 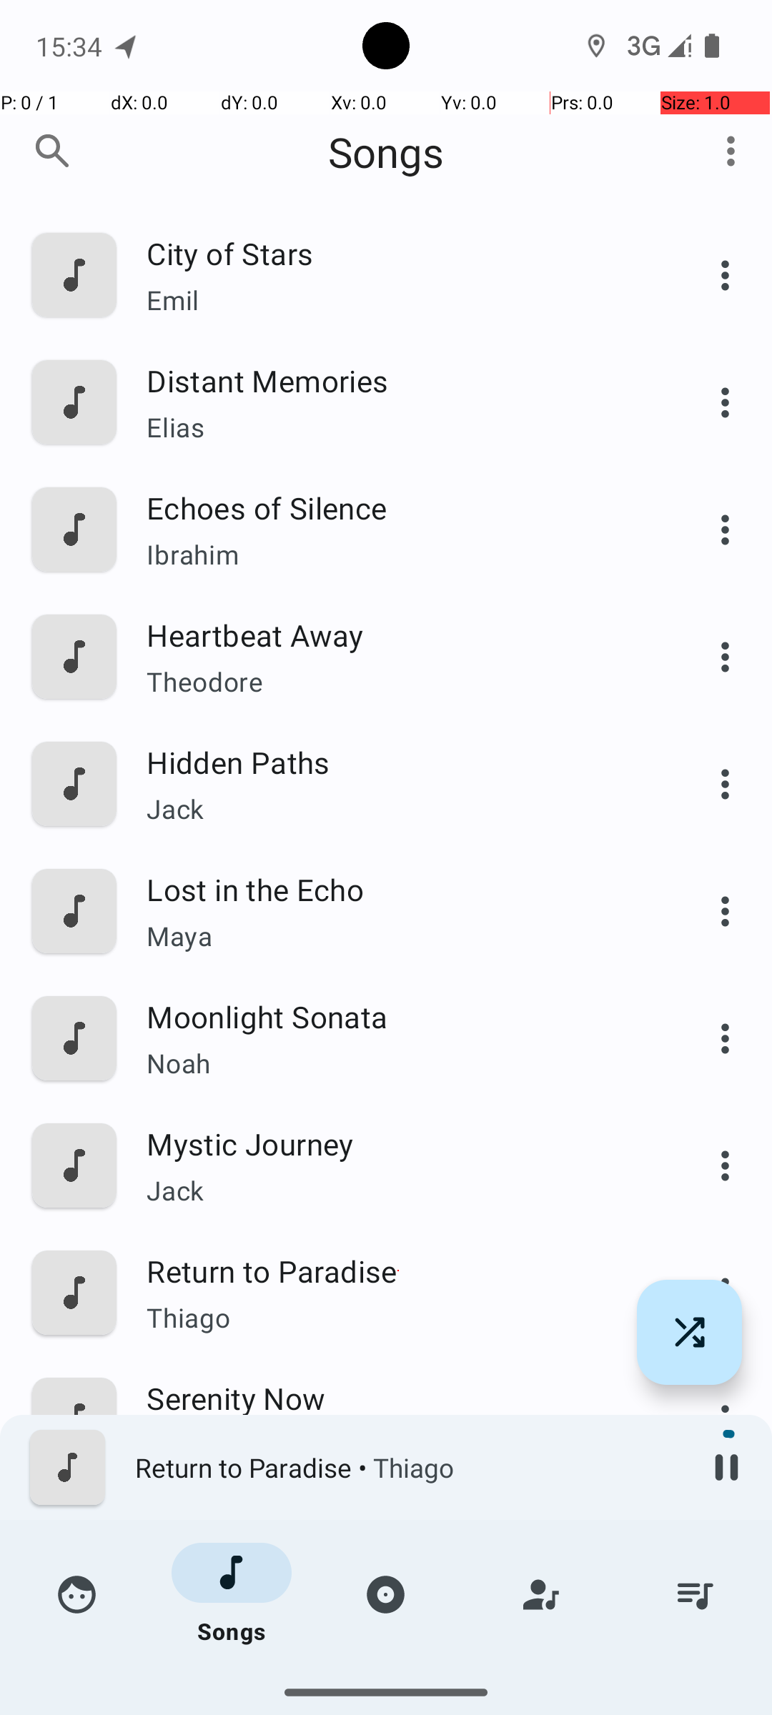 I want to click on Echoes of Silence, so click(x=398, y=507).